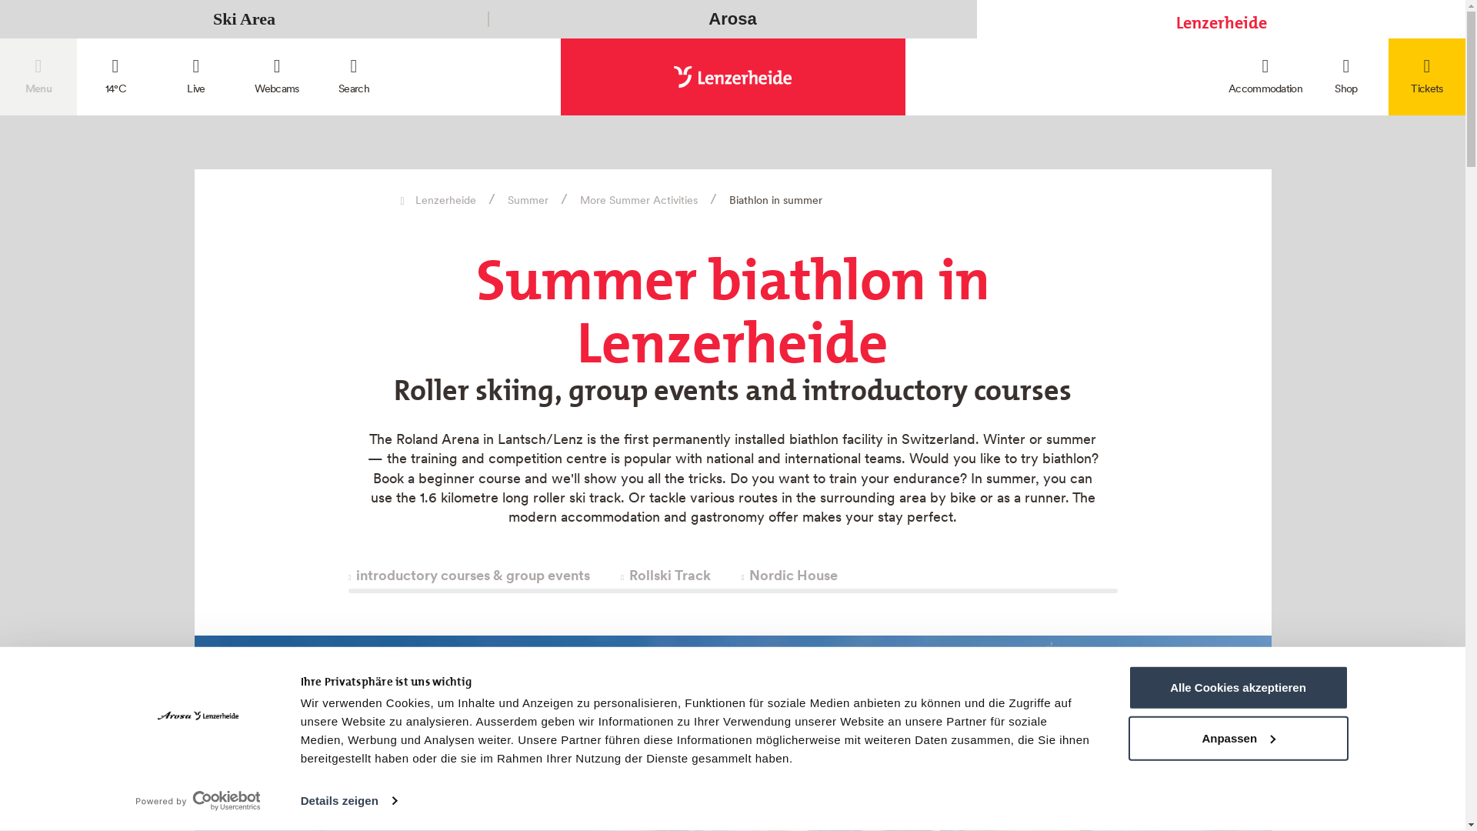 The image size is (1477, 831). Describe the element at coordinates (349, 801) in the screenshot. I see `Details zeigen` at that location.